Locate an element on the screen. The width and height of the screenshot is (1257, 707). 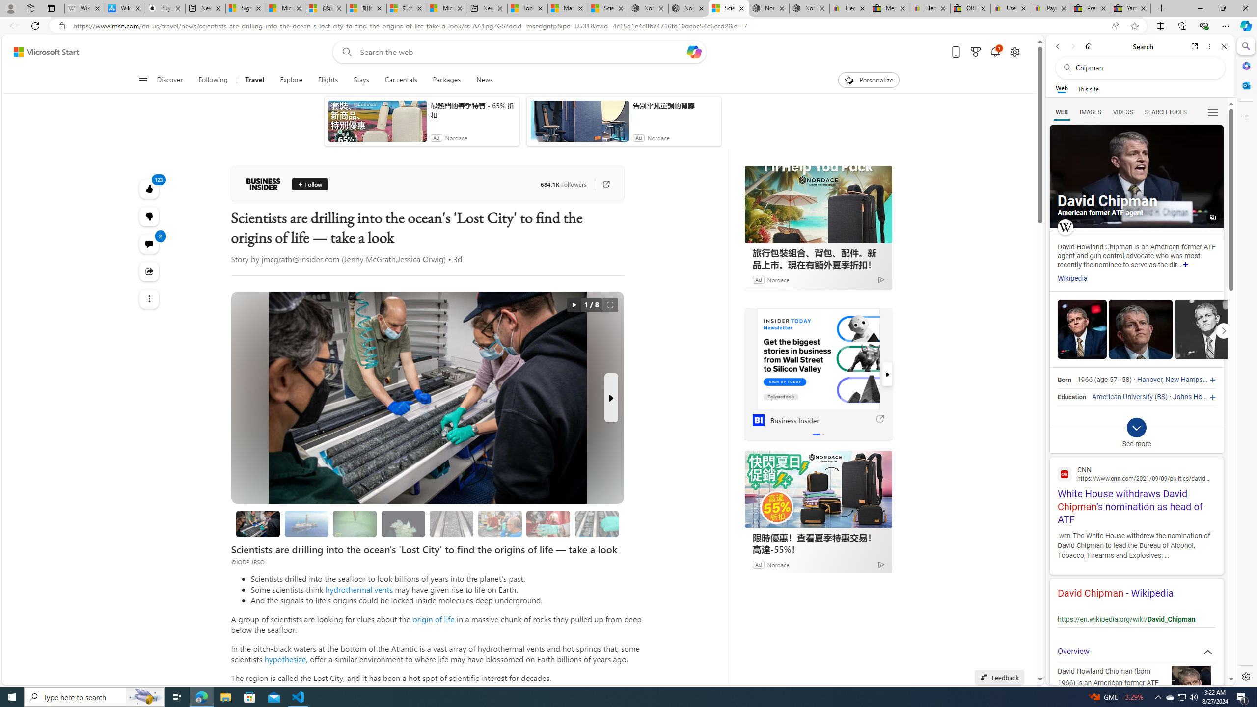
Class: at-item is located at coordinates (149, 299).